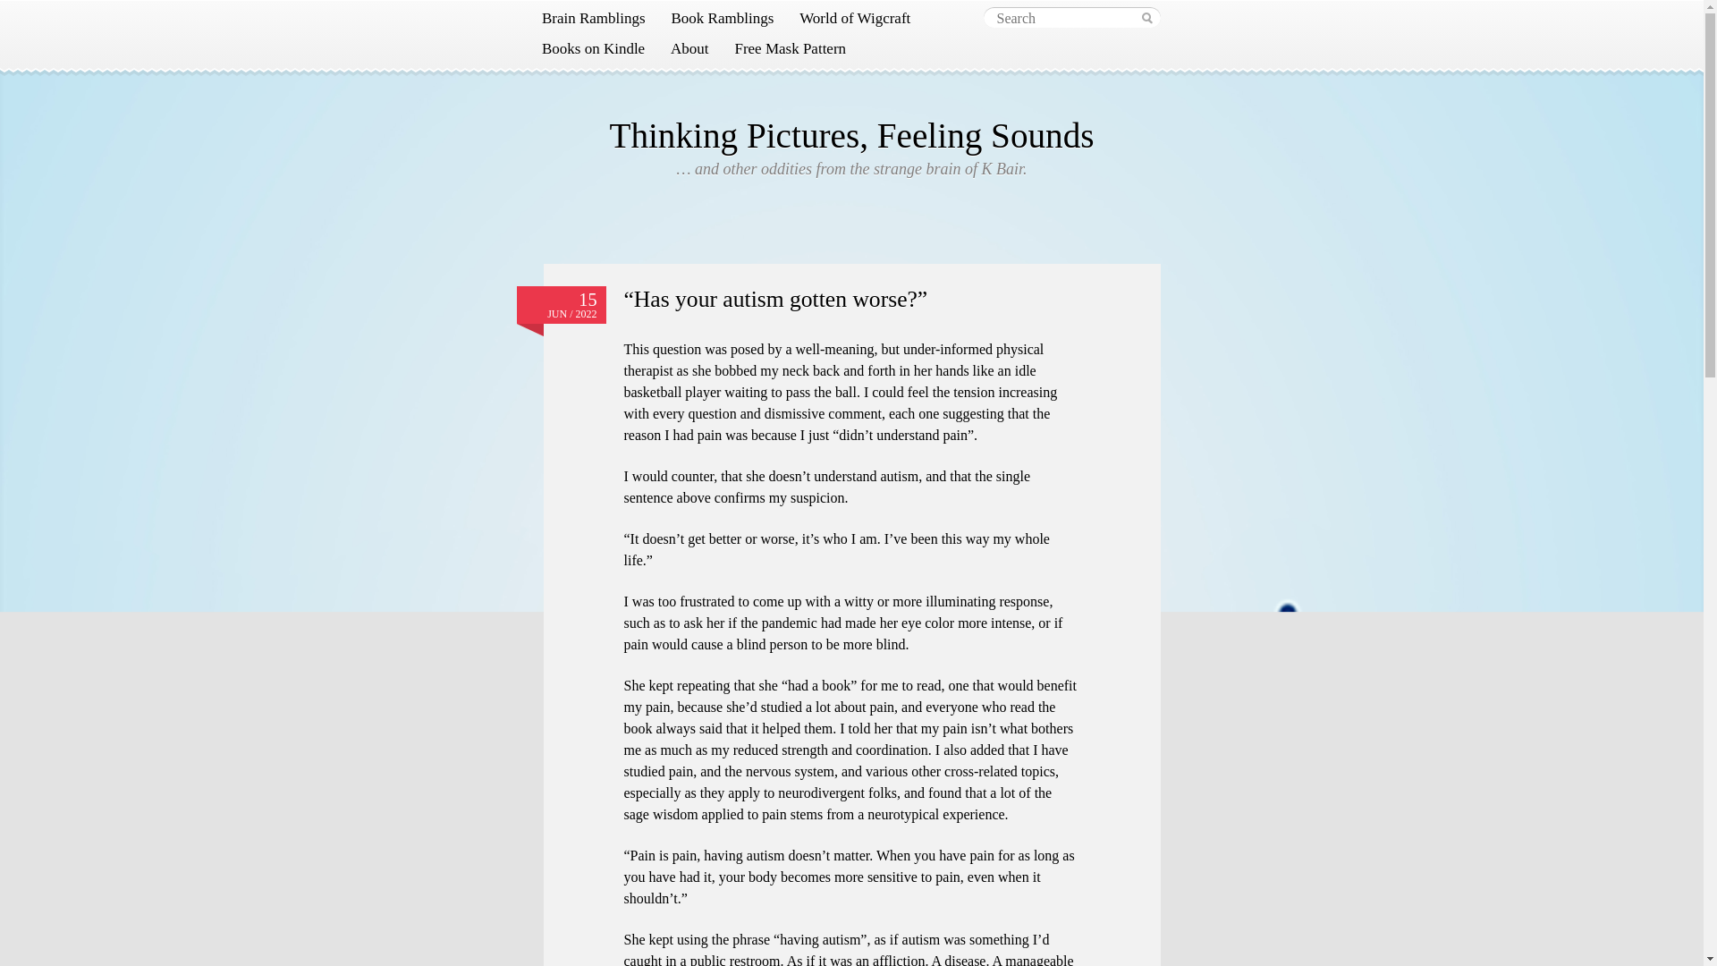 The height and width of the screenshot is (966, 1717). What do you see at coordinates (851, 134) in the screenshot?
I see `Thinking Pictures, Feeling Sounds` at bounding box center [851, 134].